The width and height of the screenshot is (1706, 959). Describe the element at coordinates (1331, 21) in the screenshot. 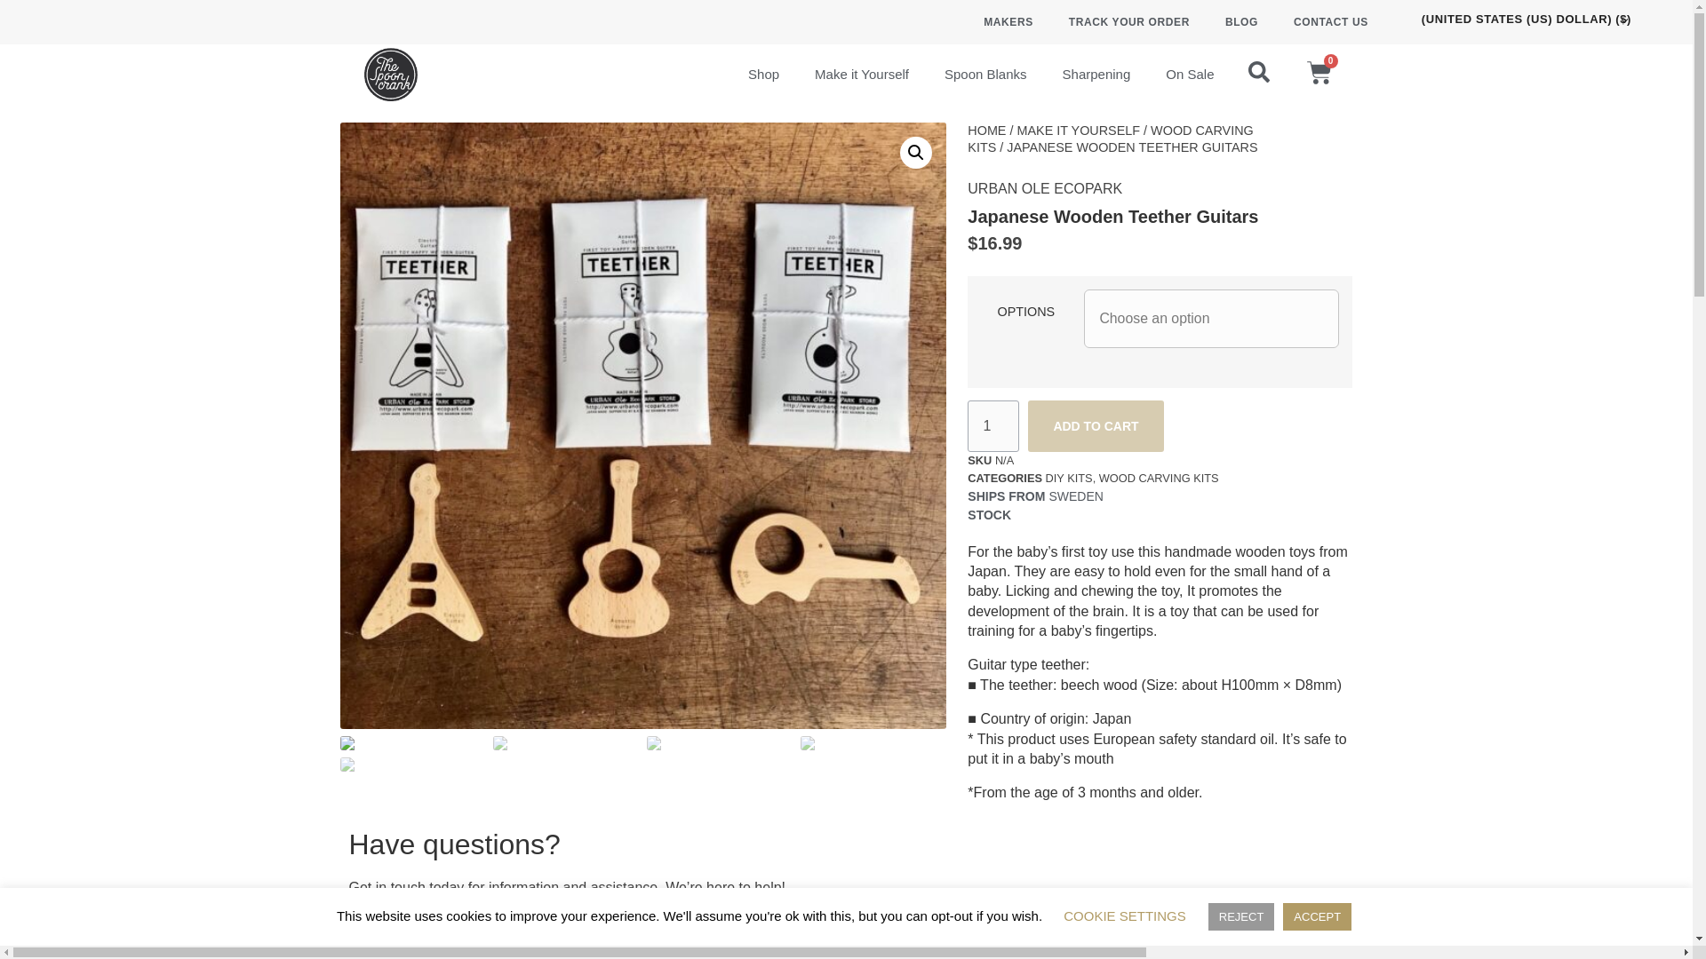

I see `CONTACT US` at that location.